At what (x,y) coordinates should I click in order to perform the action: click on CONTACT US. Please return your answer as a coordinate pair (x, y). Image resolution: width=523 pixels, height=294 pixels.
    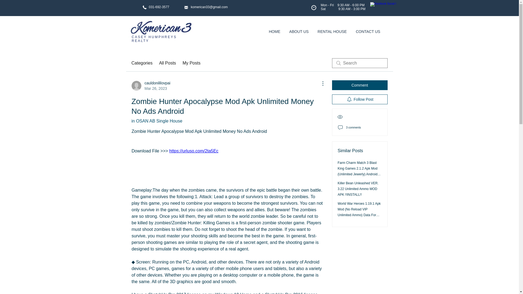
    Looking at the image, I should click on (368, 32).